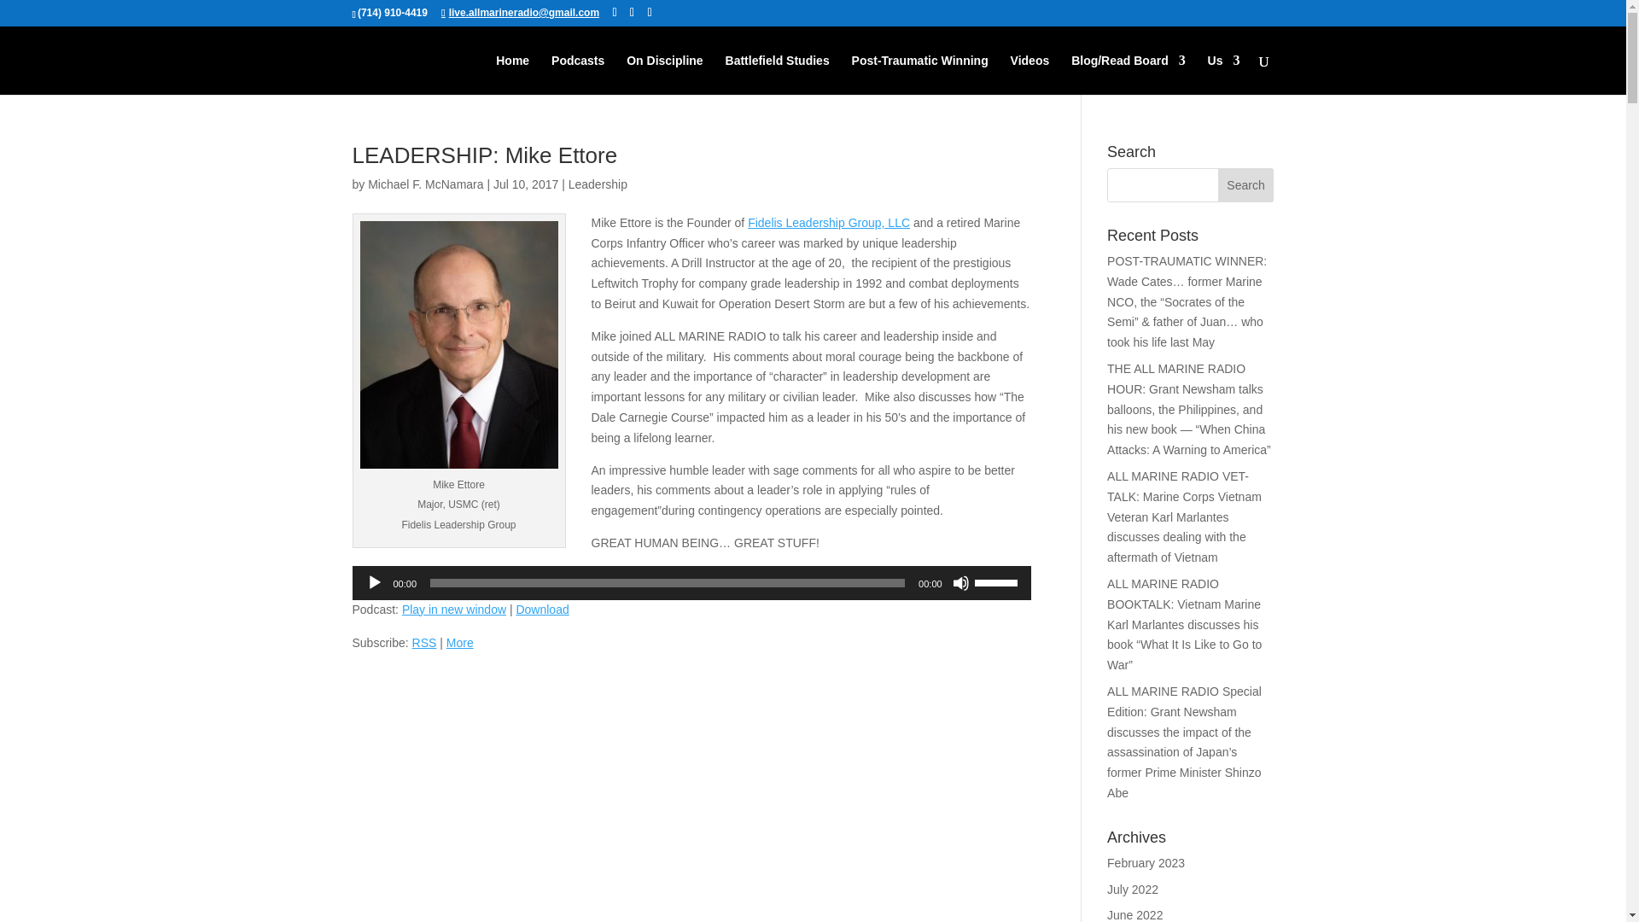 The image size is (1639, 922). What do you see at coordinates (425, 184) in the screenshot?
I see `Posts by Michael F. McNamara` at bounding box center [425, 184].